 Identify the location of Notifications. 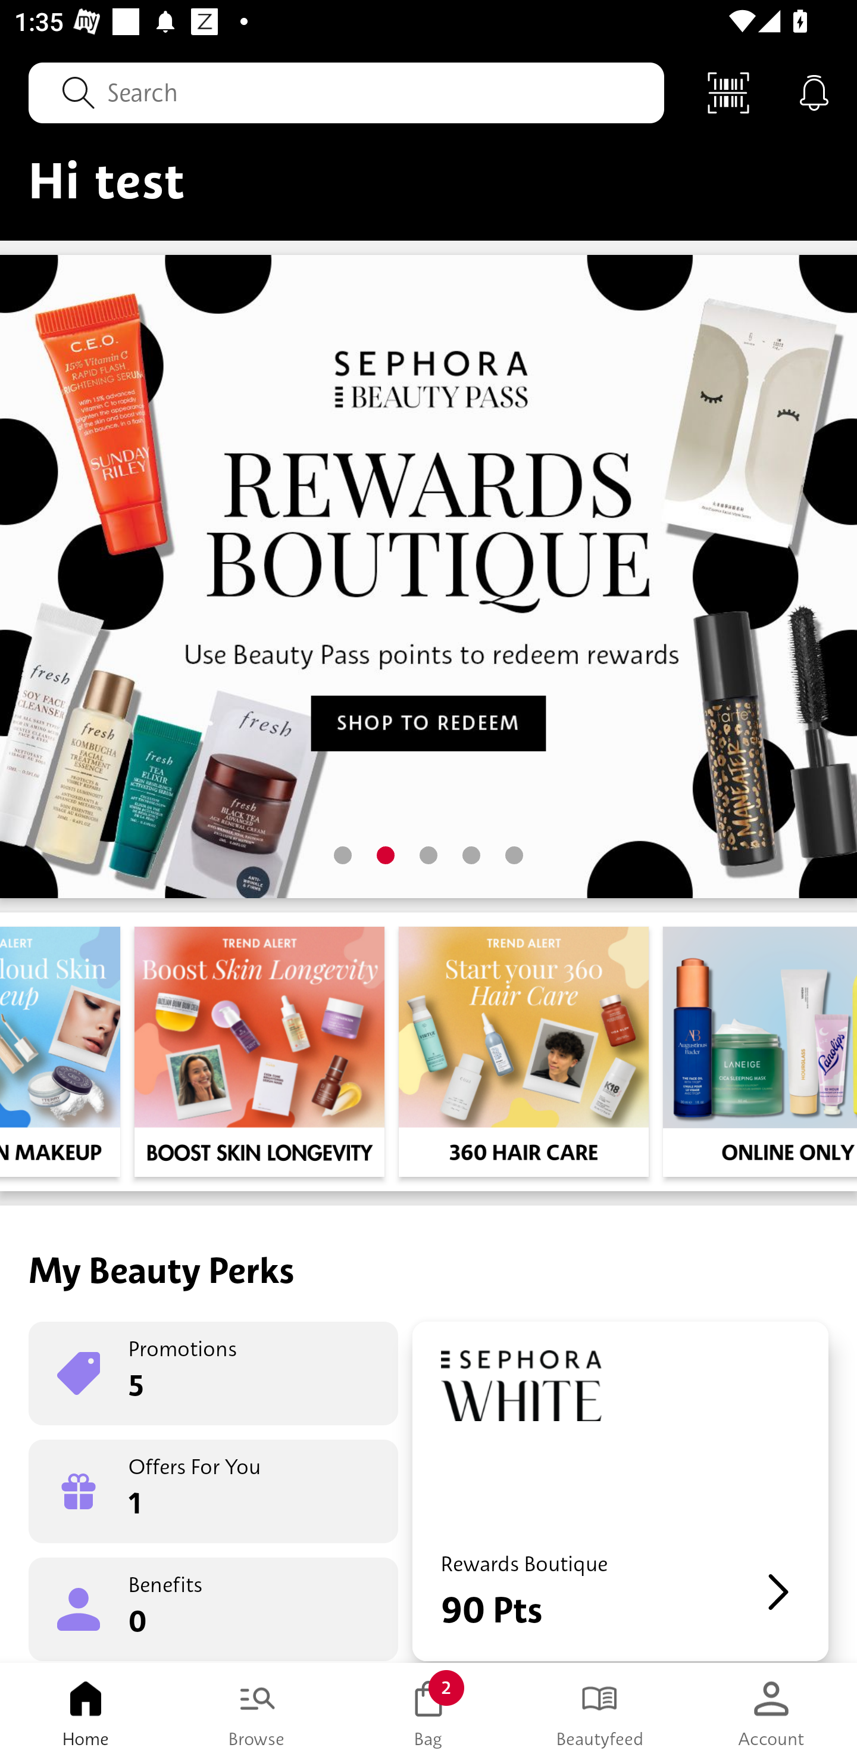
(814, 92).